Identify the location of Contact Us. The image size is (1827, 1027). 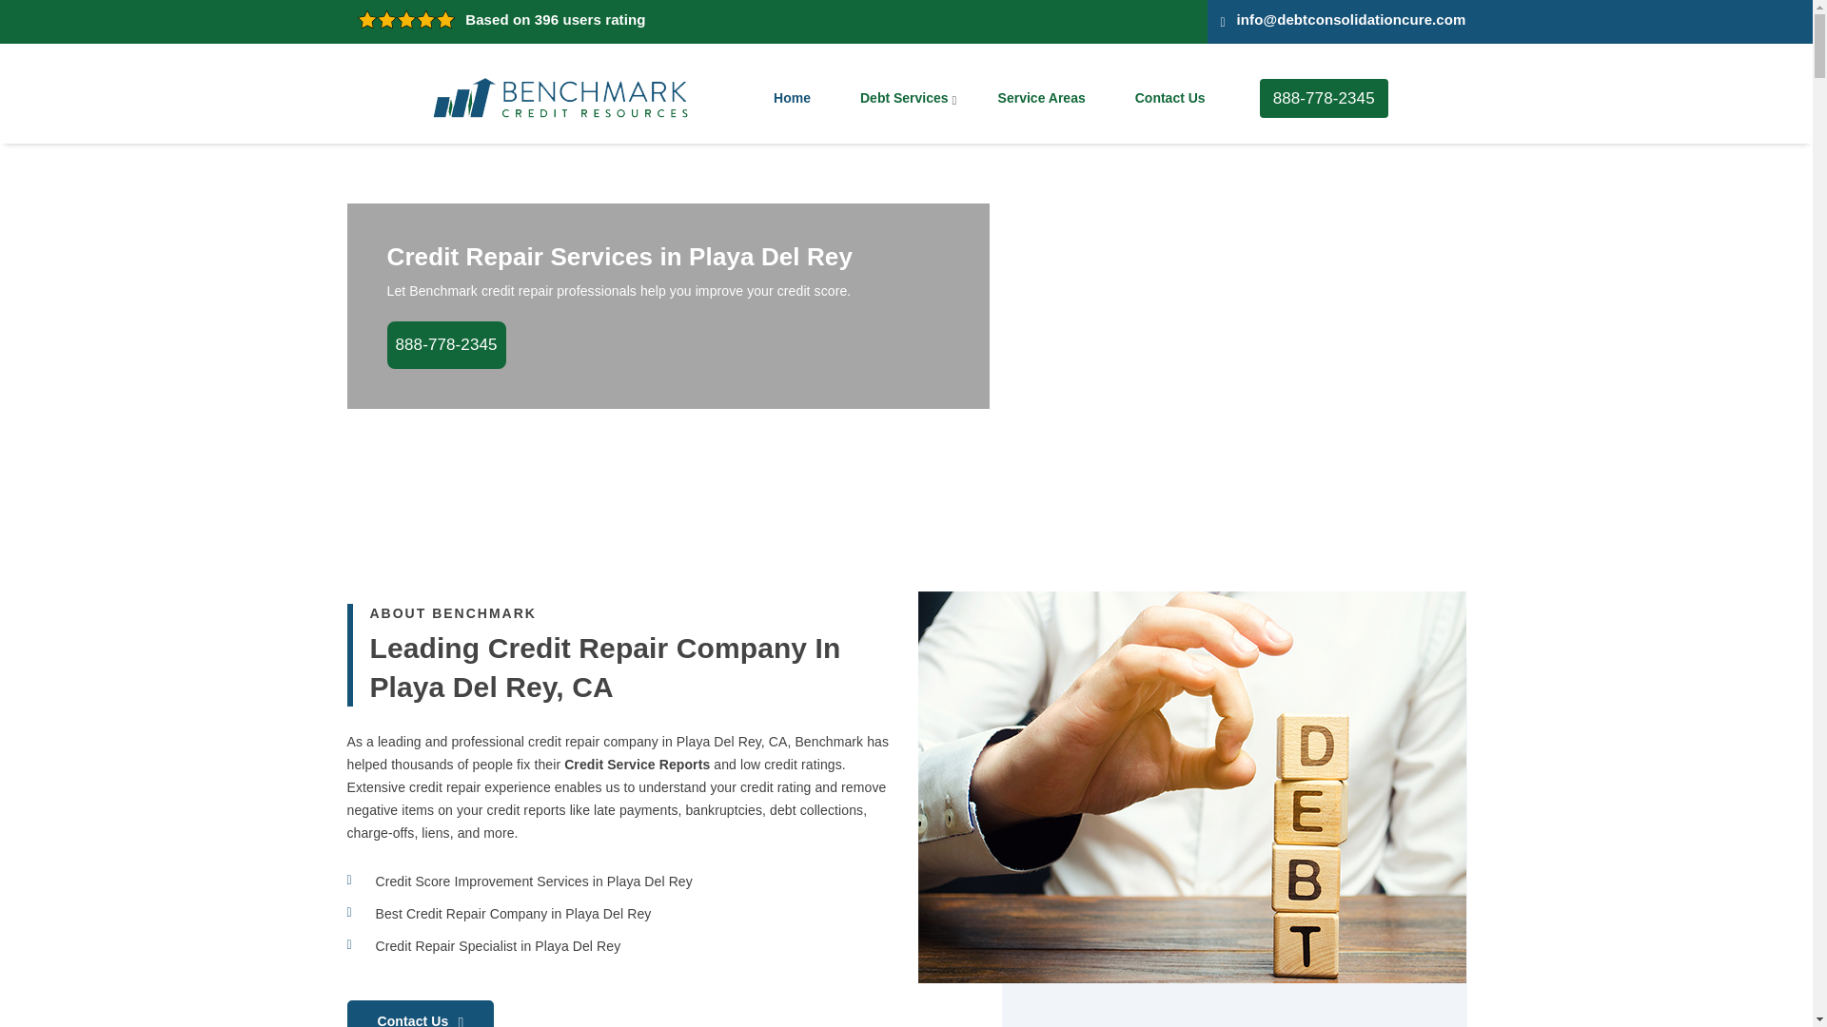
(420, 1014).